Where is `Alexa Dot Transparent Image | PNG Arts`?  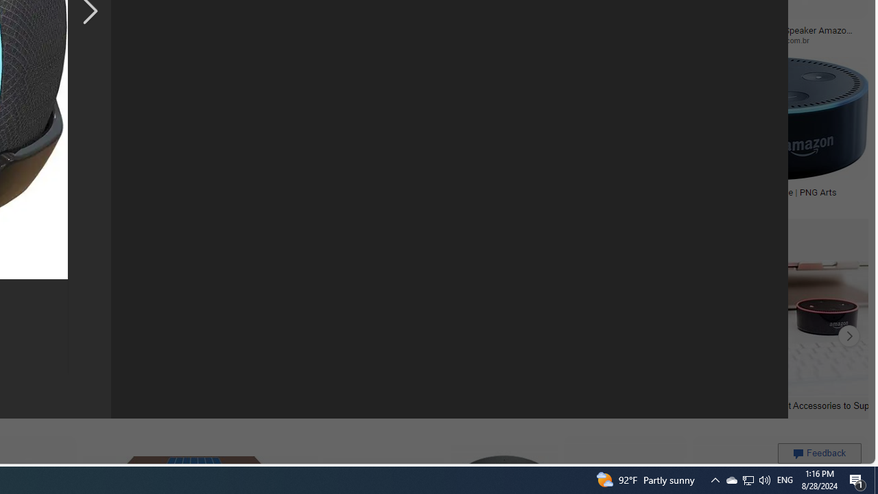 Alexa Dot Transparent Image | PNG Arts is located at coordinates (771, 191).